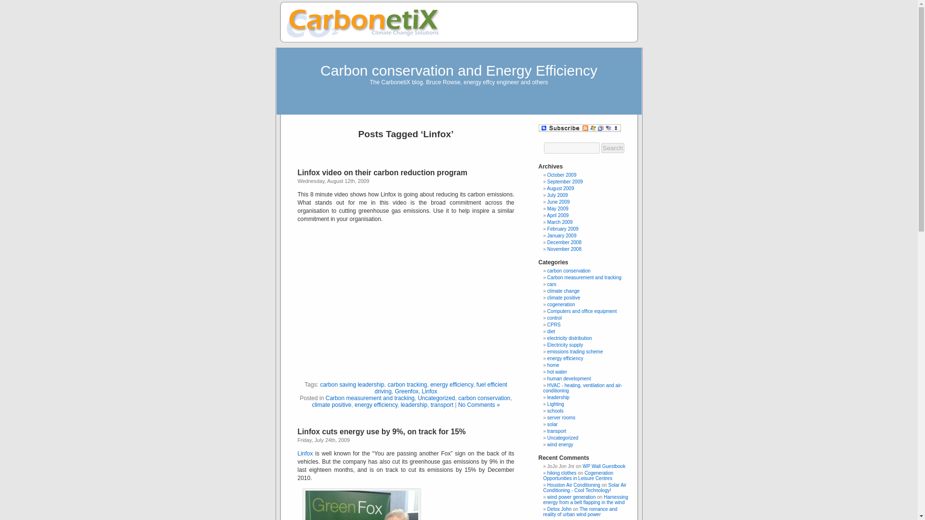 Image resolution: width=925 pixels, height=520 pixels. What do you see at coordinates (407, 384) in the screenshot?
I see `carbon tracking` at bounding box center [407, 384].